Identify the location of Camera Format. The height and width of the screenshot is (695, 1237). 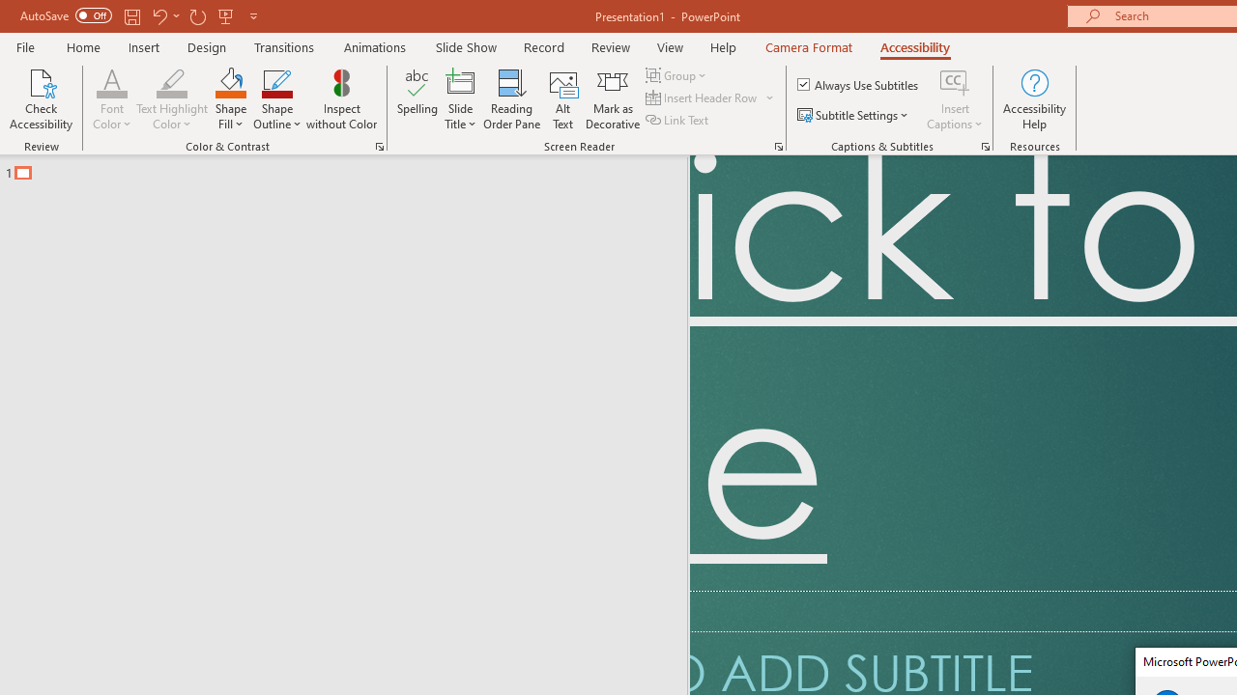
(808, 46).